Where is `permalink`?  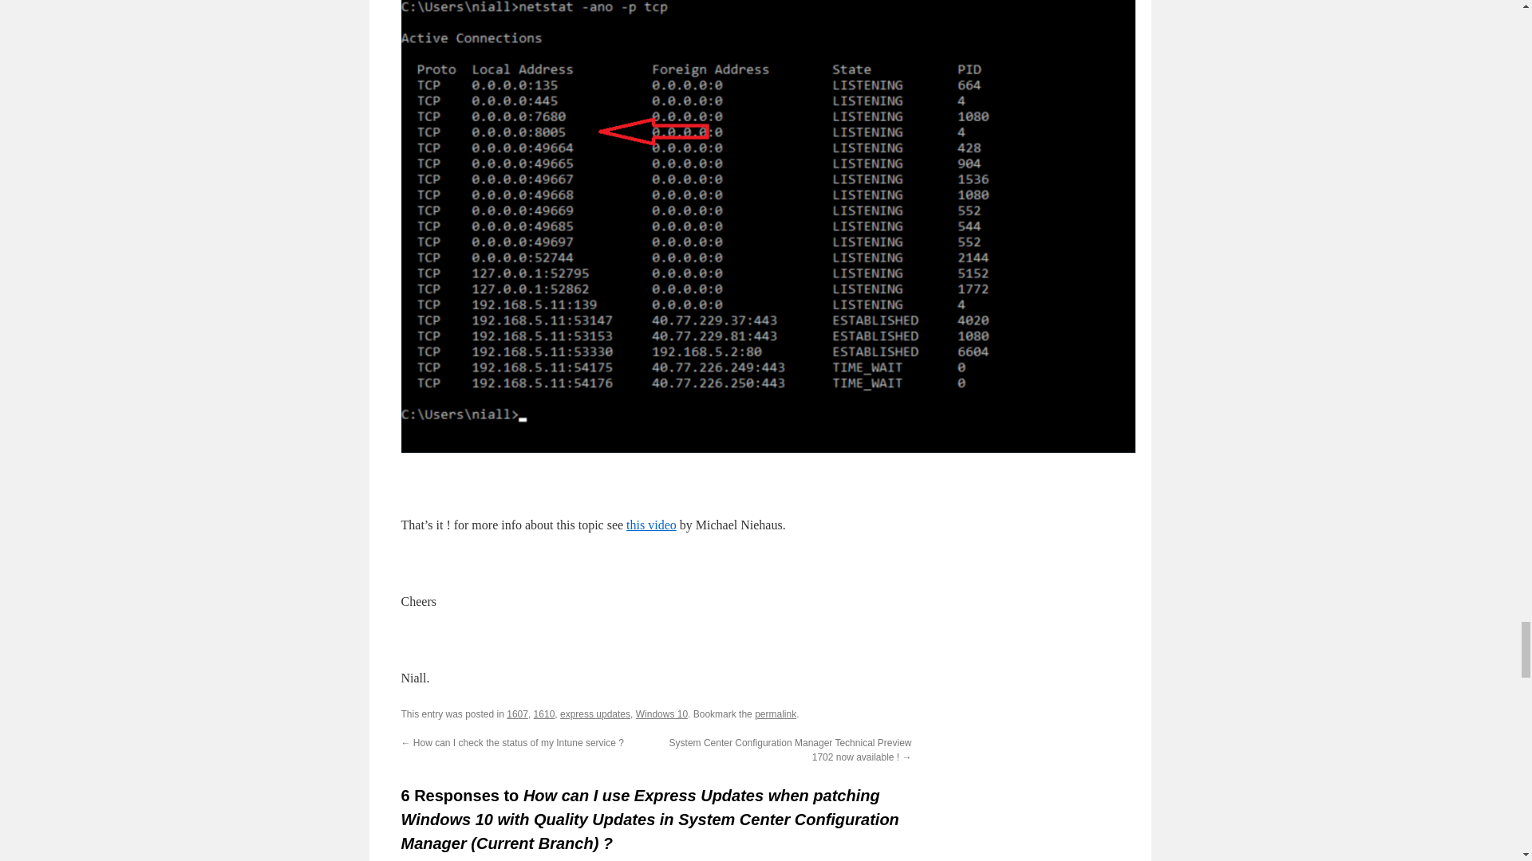
permalink is located at coordinates (776, 714).